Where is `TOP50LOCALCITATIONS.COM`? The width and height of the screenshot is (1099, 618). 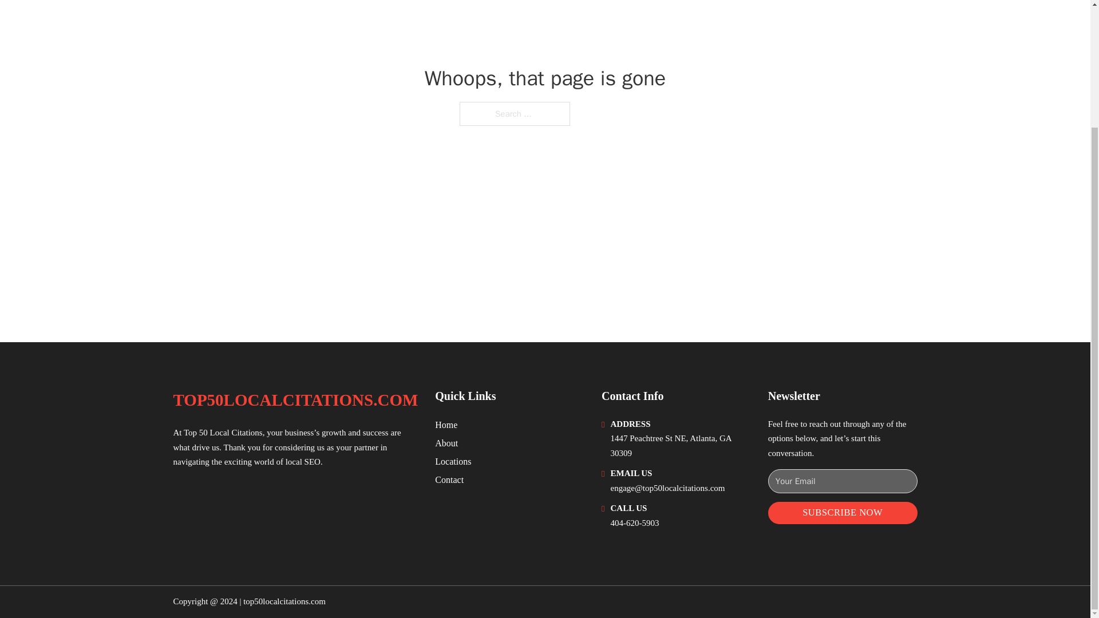 TOP50LOCALCITATIONS.COM is located at coordinates (295, 400).